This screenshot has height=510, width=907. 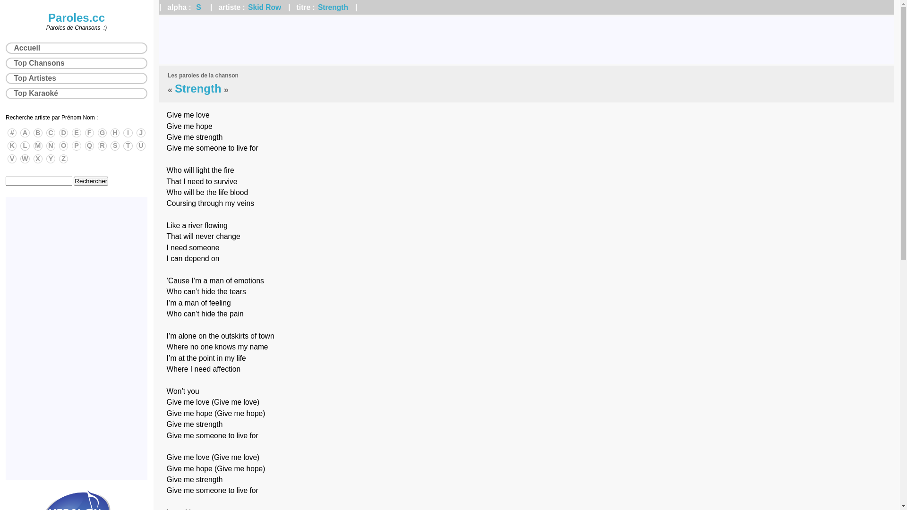 What do you see at coordinates (25, 133) in the screenshot?
I see `A` at bounding box center [25, 133].